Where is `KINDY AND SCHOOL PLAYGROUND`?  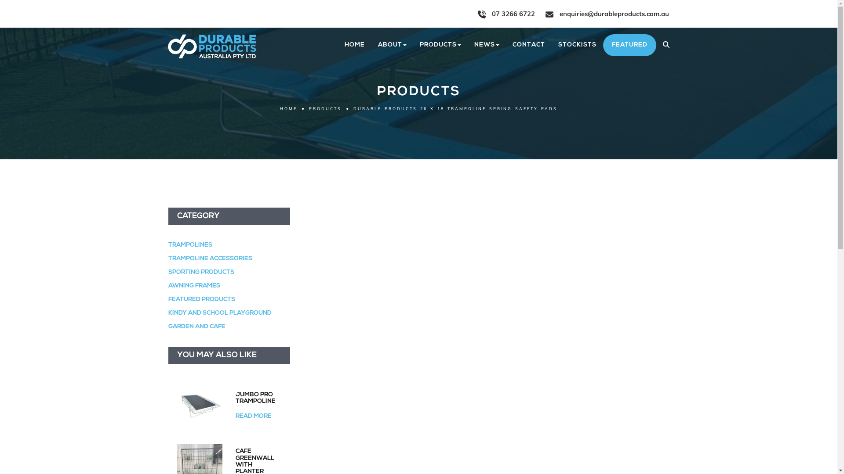 KINDY AND SCHOOL PLAYGROUND is located at coordinates (220, 313).